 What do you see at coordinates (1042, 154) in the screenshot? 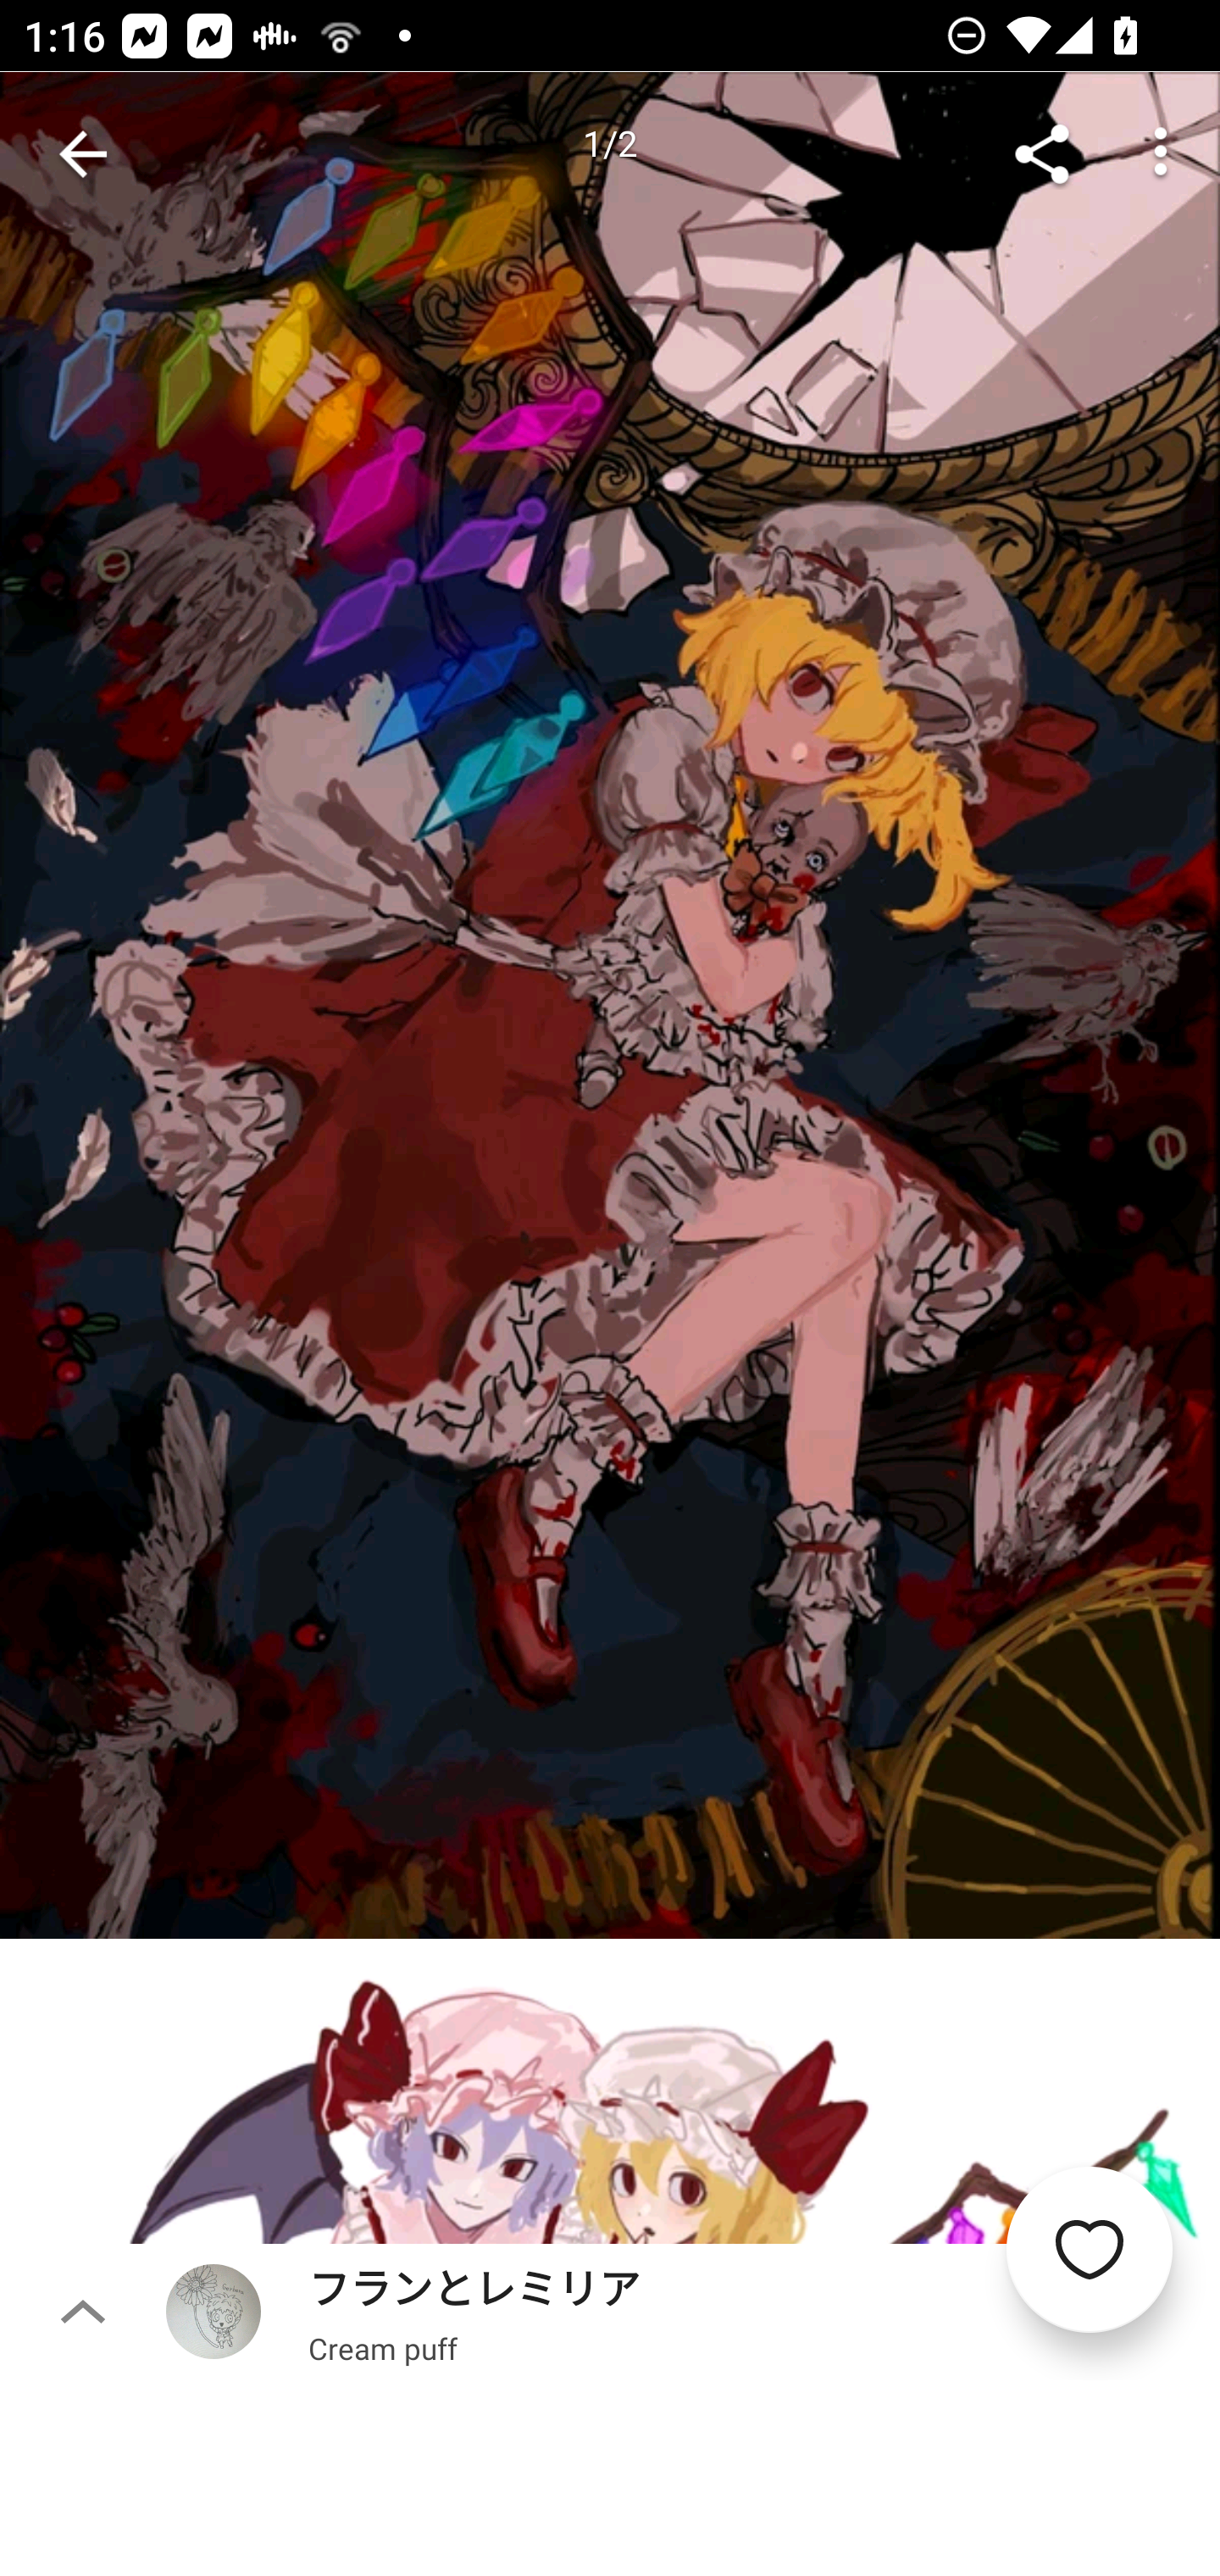
I see `Share` at bounding box center [1042, 154].